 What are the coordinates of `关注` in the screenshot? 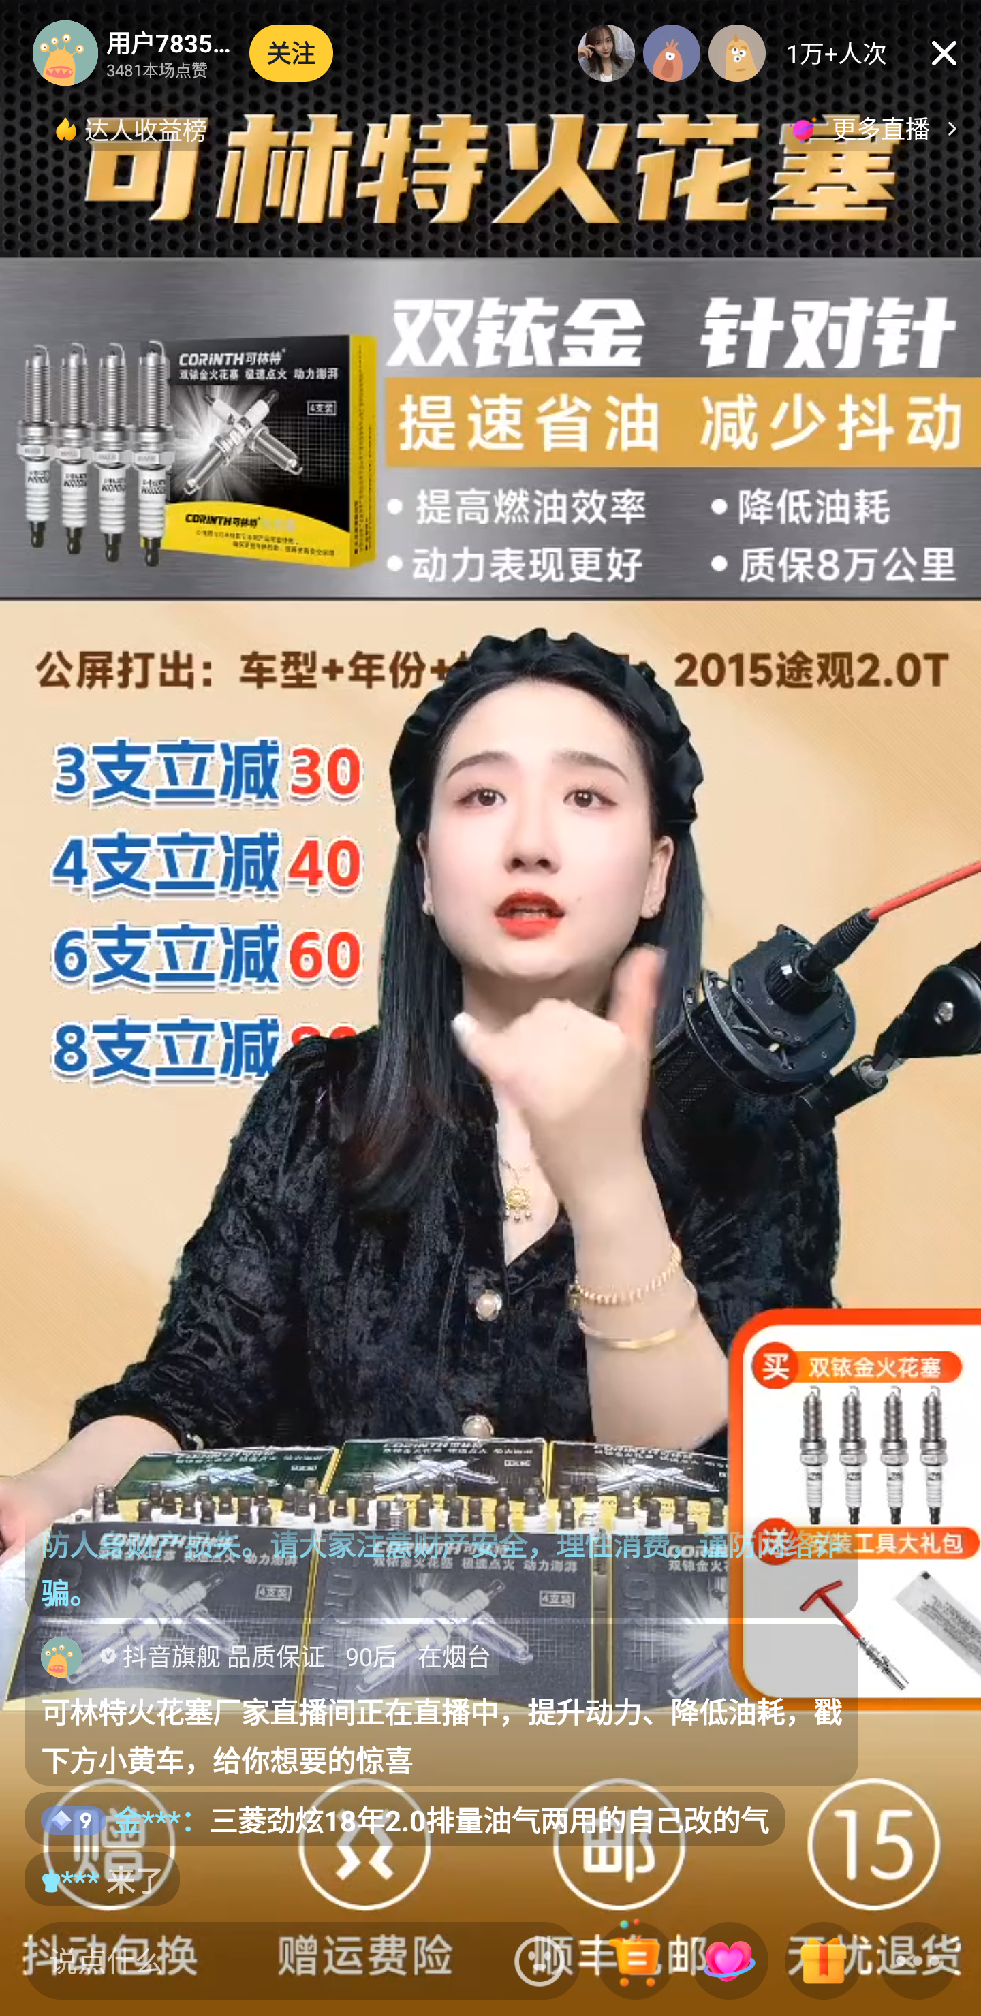 It's located at (292, 53).